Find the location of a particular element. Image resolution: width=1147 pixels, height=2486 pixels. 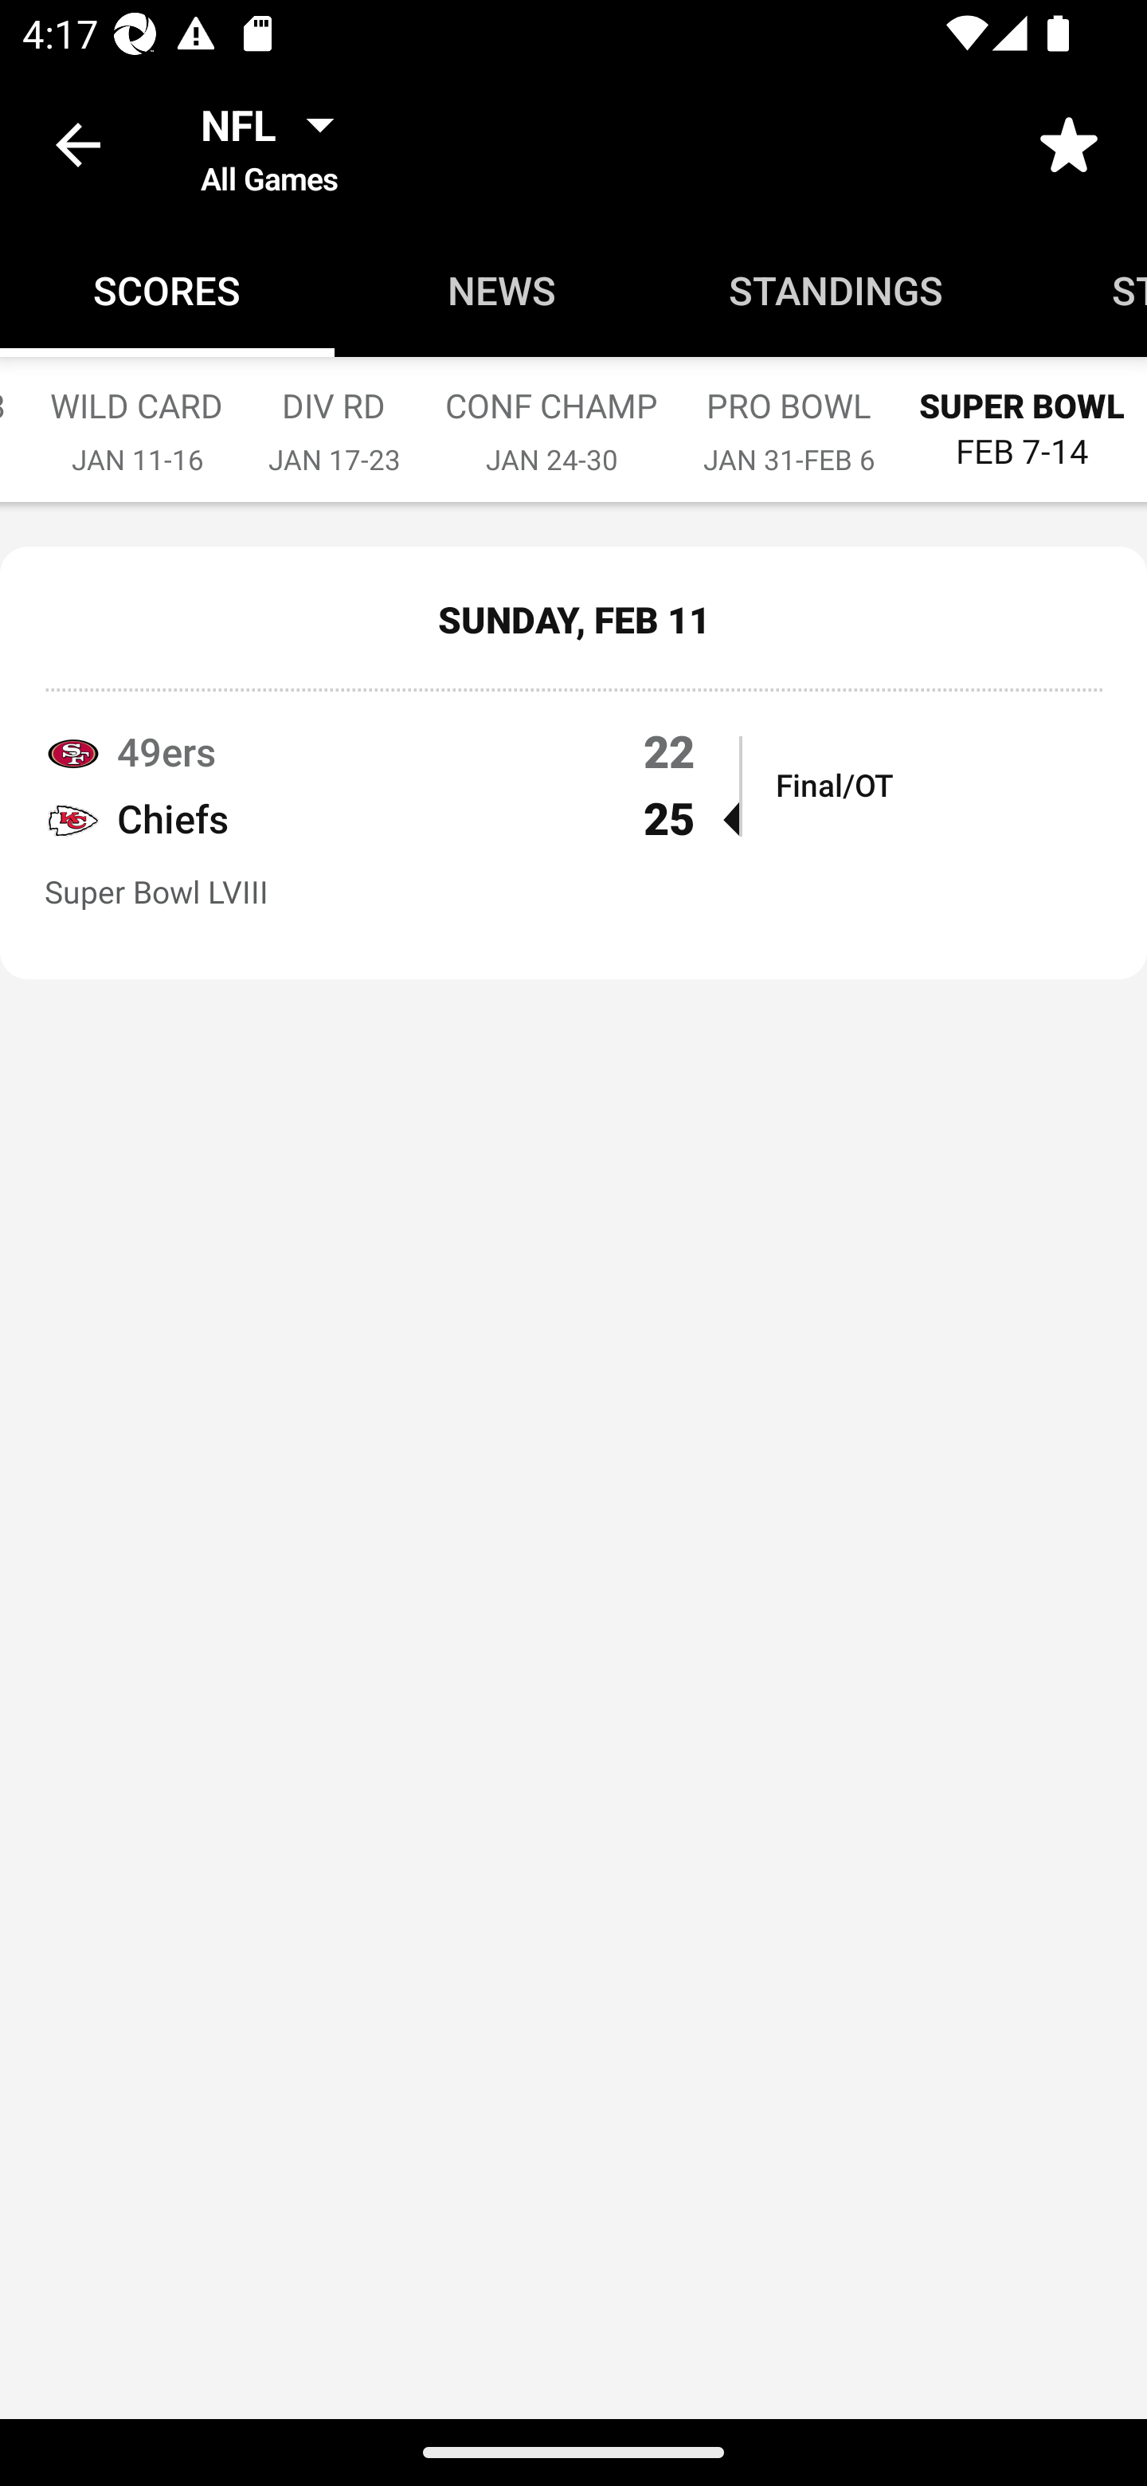

News NEWS is located at coordinates (502, 290).